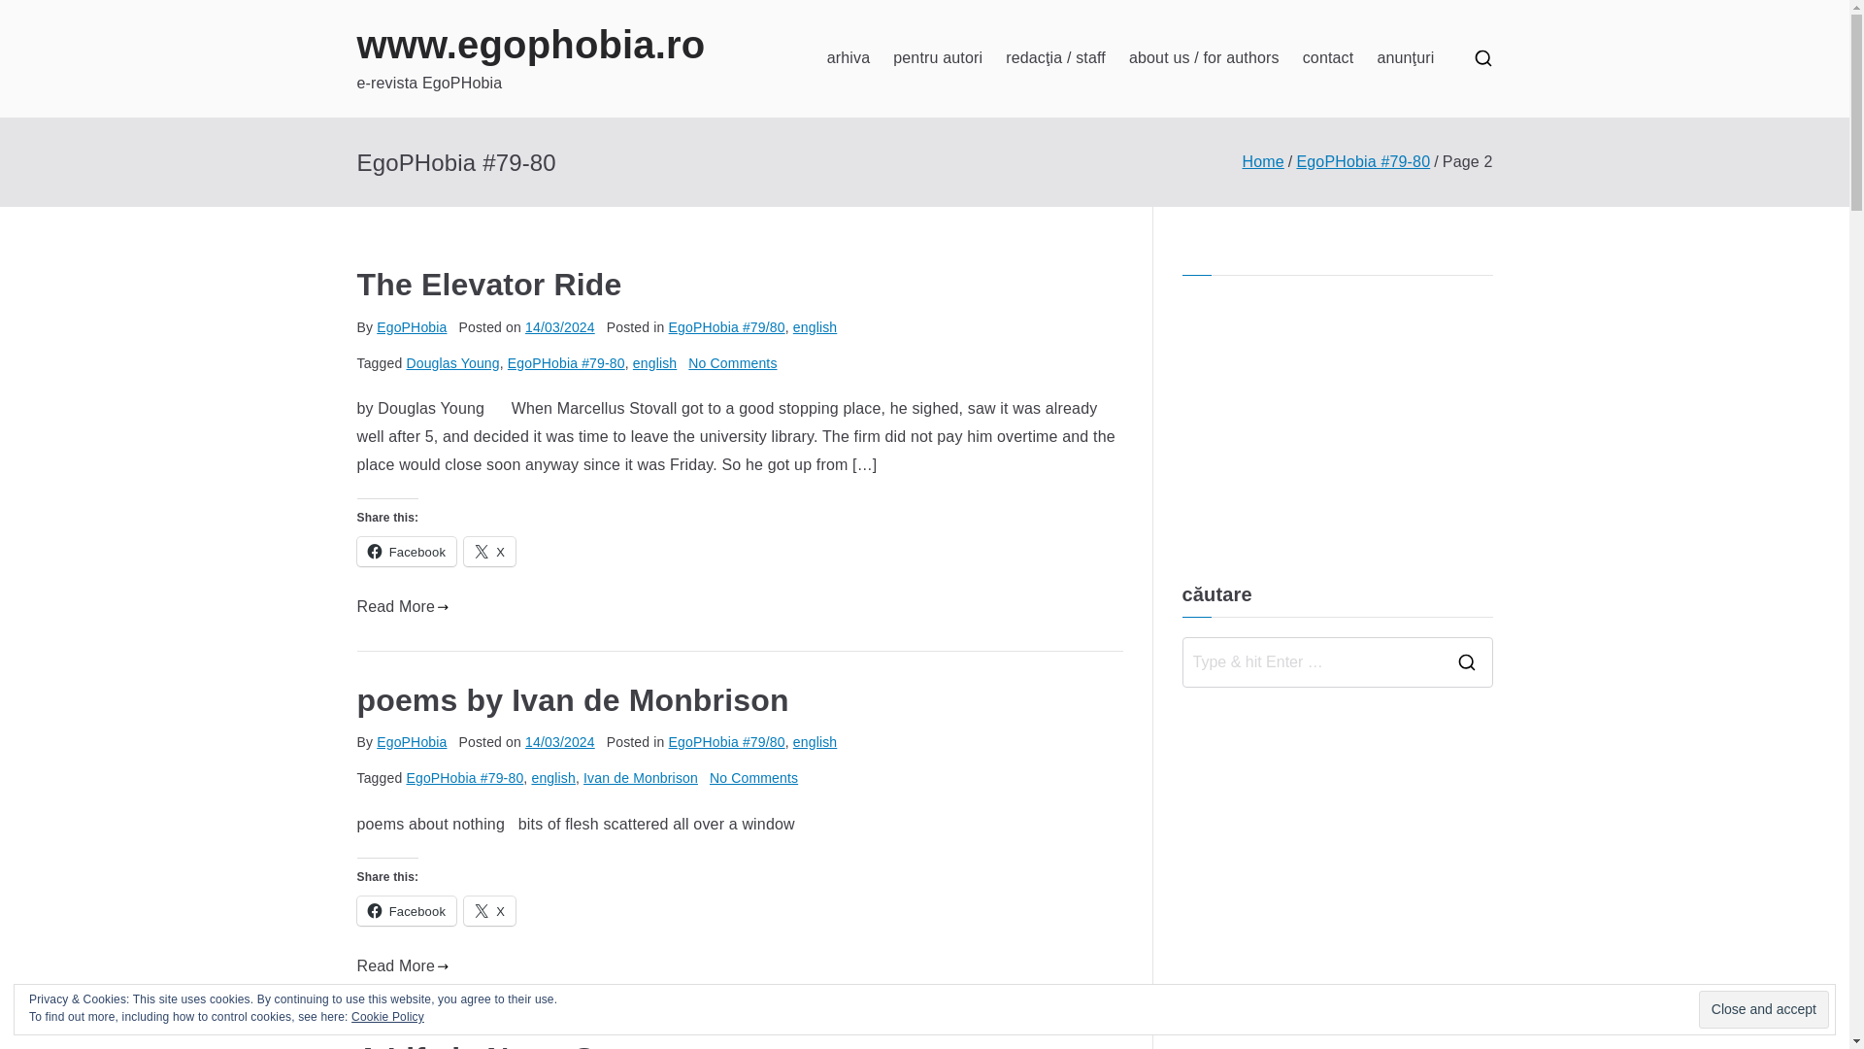 The image size is (1864, 1049). I want to click on english, so click(815, 742).